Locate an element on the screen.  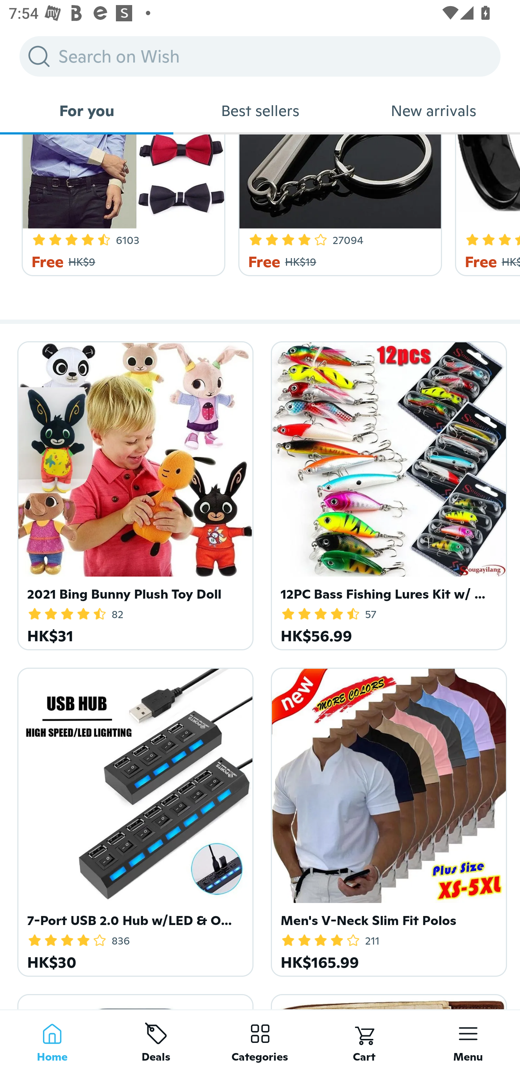
4 Star Rating 27094 Free HK$19 is located at coordinates (338, 205).